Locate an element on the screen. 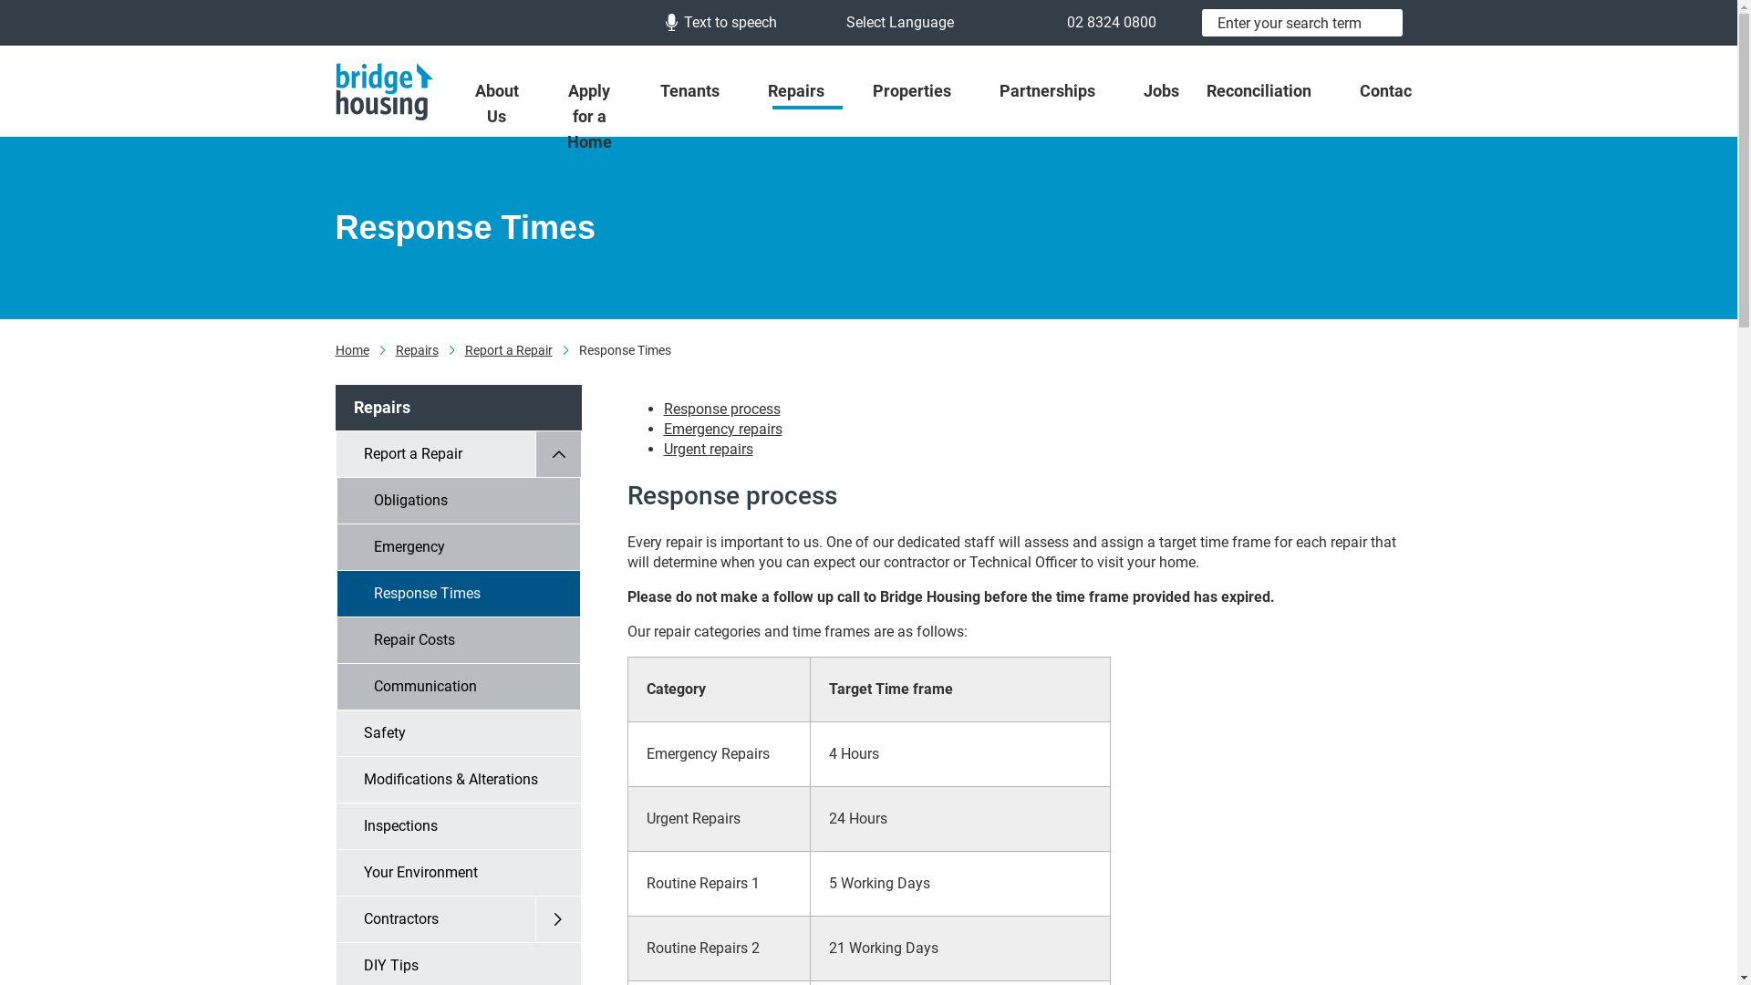 The width and height of the screenshot is (1751, 985). Apply for a Home is located at coordinates (599, 117).